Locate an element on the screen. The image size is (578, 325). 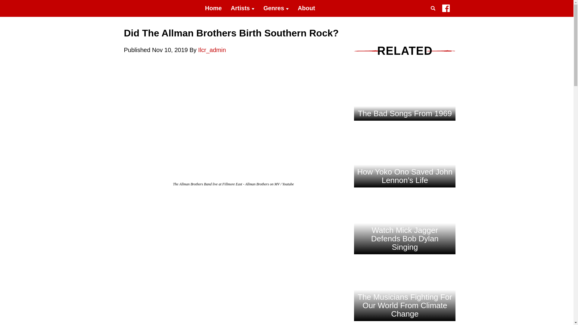
Watch Mick Jagger Defends Bob Dylan Singing is located at coordinates (405, 228).